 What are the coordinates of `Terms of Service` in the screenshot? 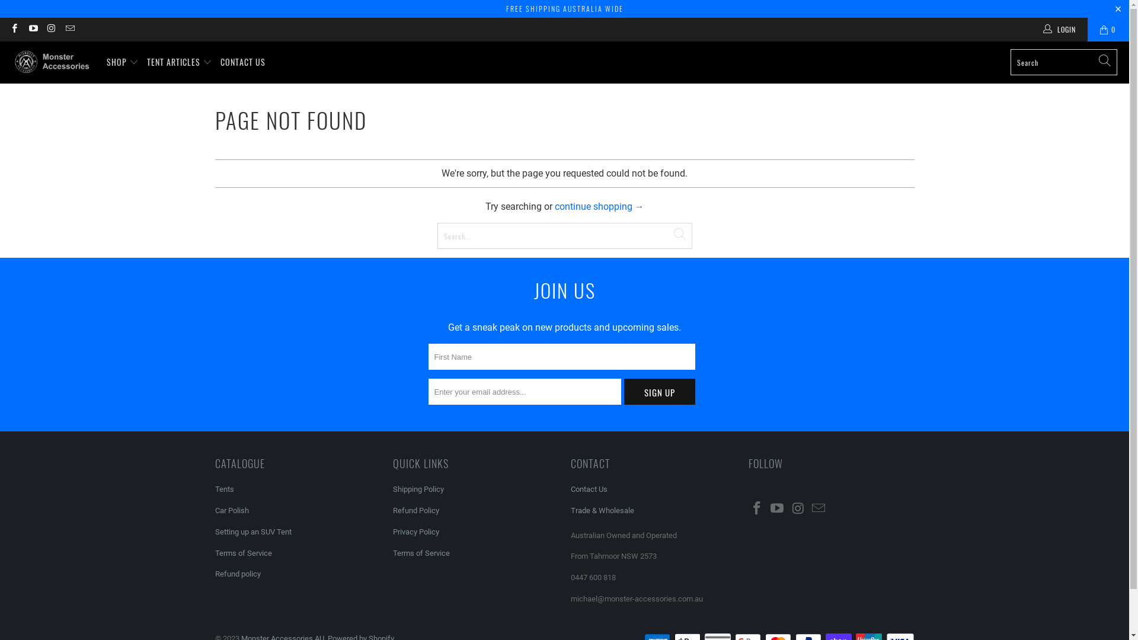 It's located at (421, 553).